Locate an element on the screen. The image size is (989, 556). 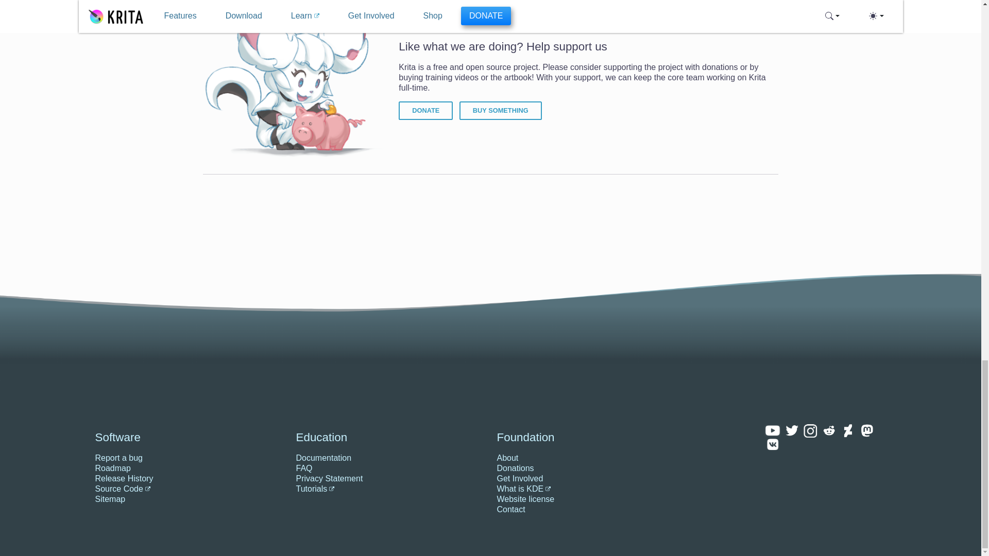
DONATE is located at coordinates (425, 110).